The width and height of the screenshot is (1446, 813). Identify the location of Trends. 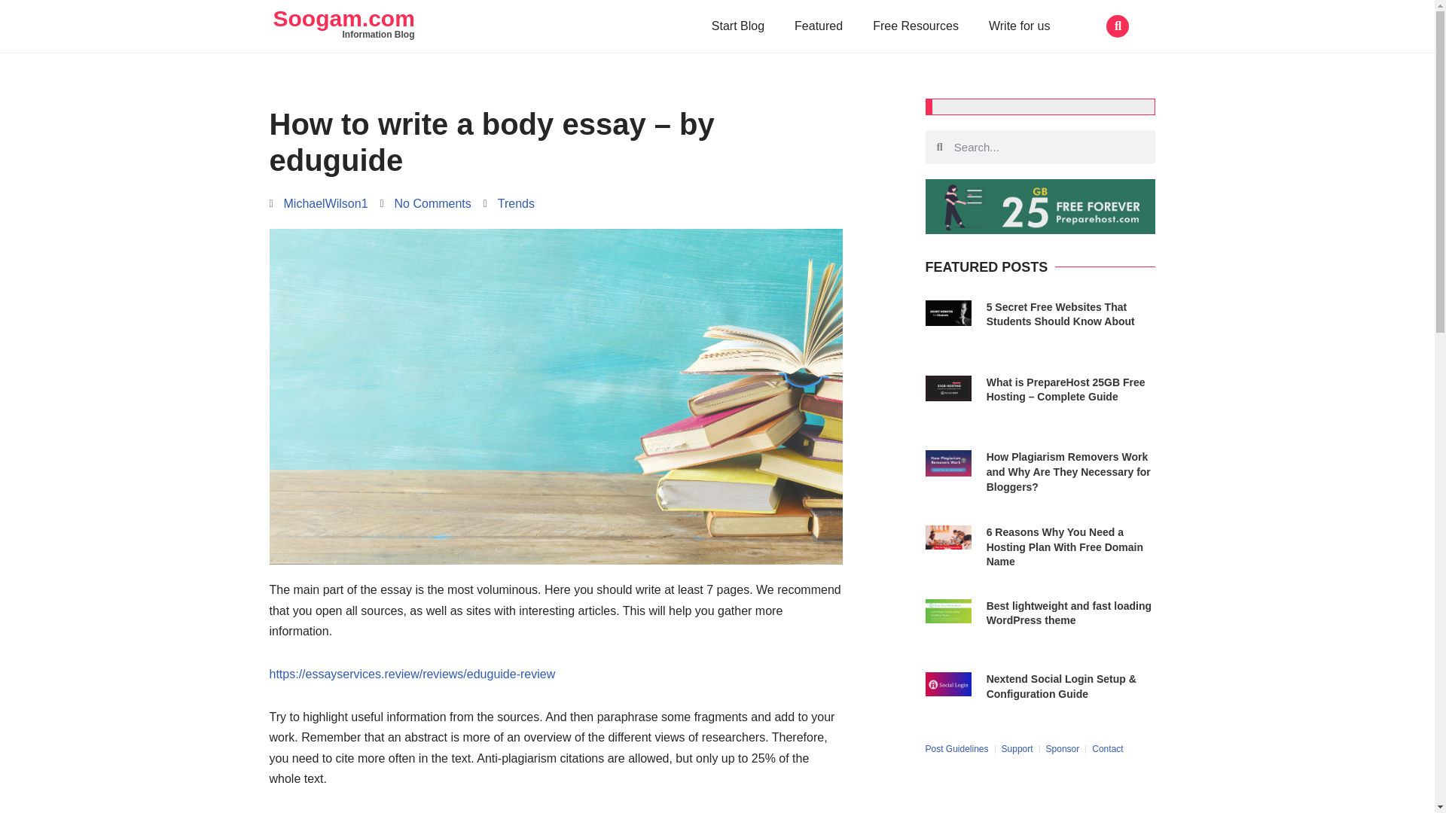
(516, 203).